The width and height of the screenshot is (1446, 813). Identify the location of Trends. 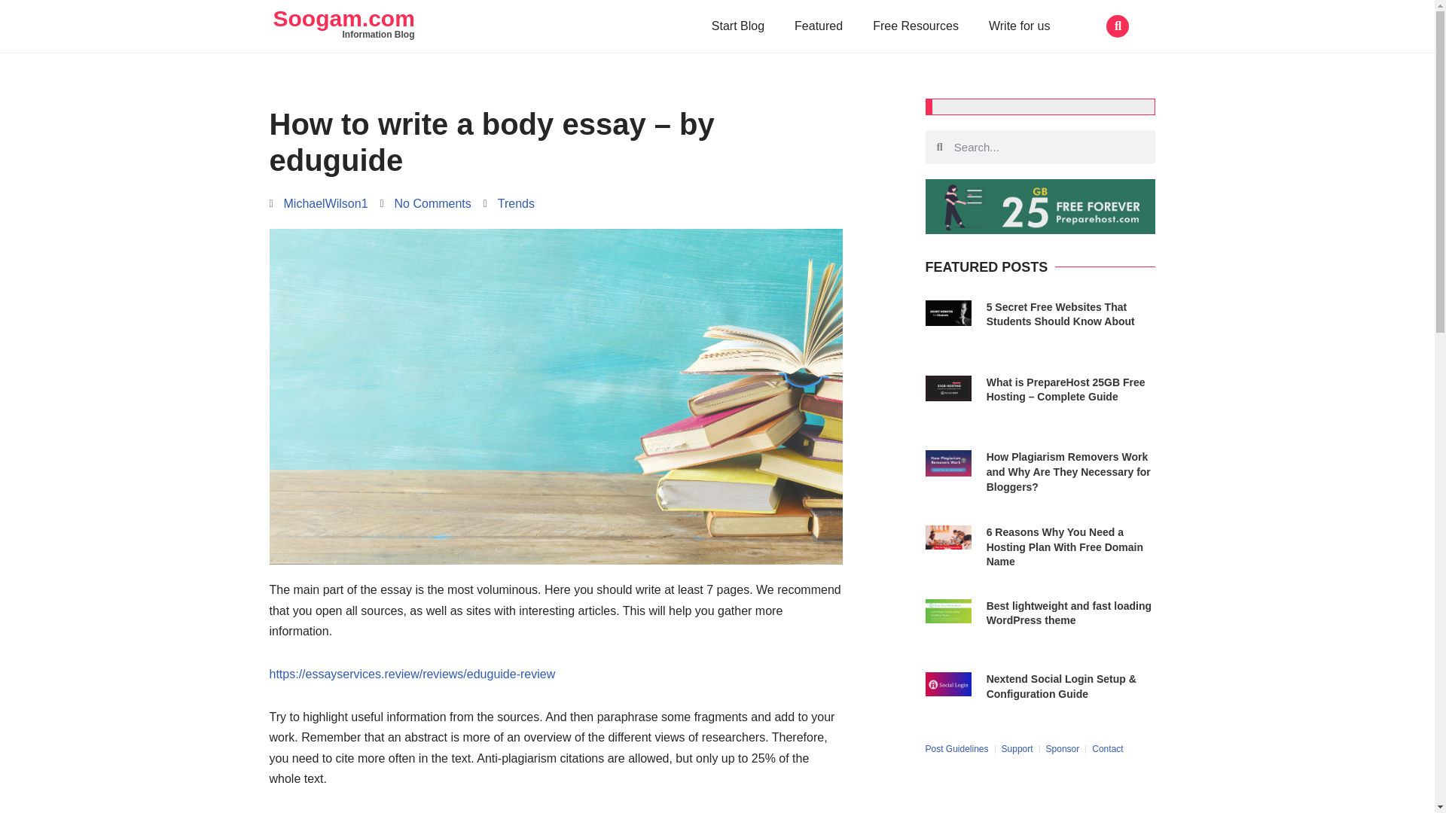
(516, 203).